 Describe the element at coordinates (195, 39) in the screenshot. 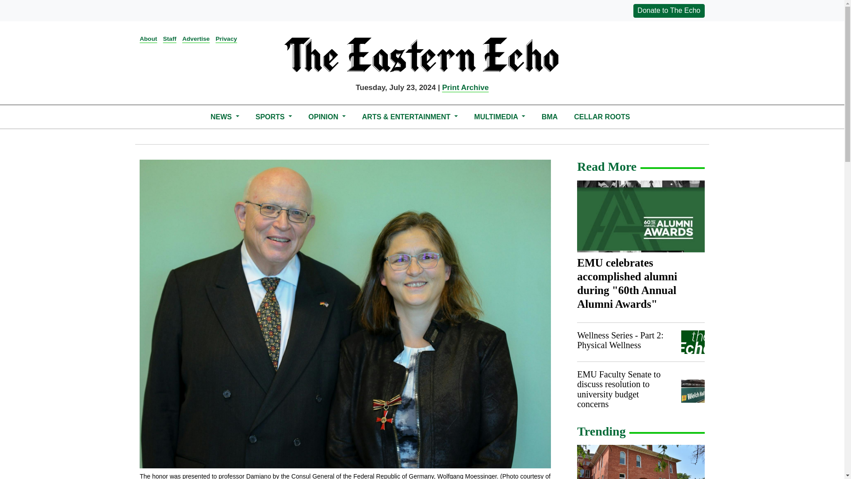

I see `Advertise` at that location.